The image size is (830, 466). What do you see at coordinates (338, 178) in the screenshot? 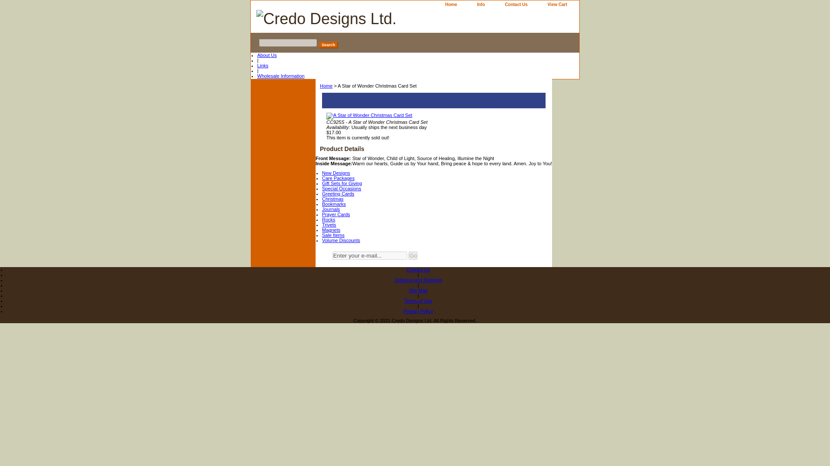
I see `Care Packages` at bounding box center [338, 178].